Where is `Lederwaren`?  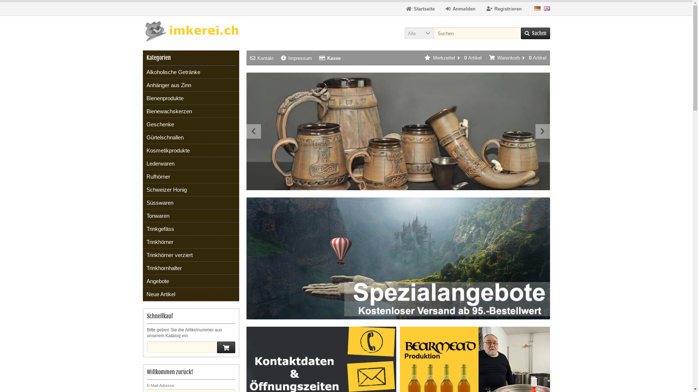
Lederwaren is located at coordinates (190, 164).